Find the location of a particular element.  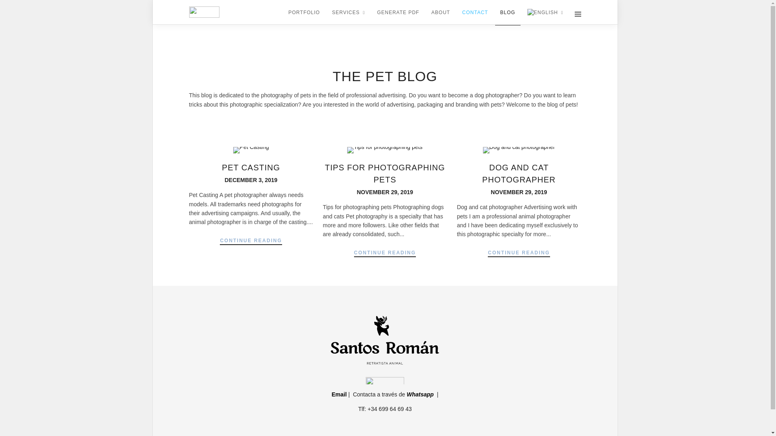

GENERATE PDF is located at coordinates (398, 13).